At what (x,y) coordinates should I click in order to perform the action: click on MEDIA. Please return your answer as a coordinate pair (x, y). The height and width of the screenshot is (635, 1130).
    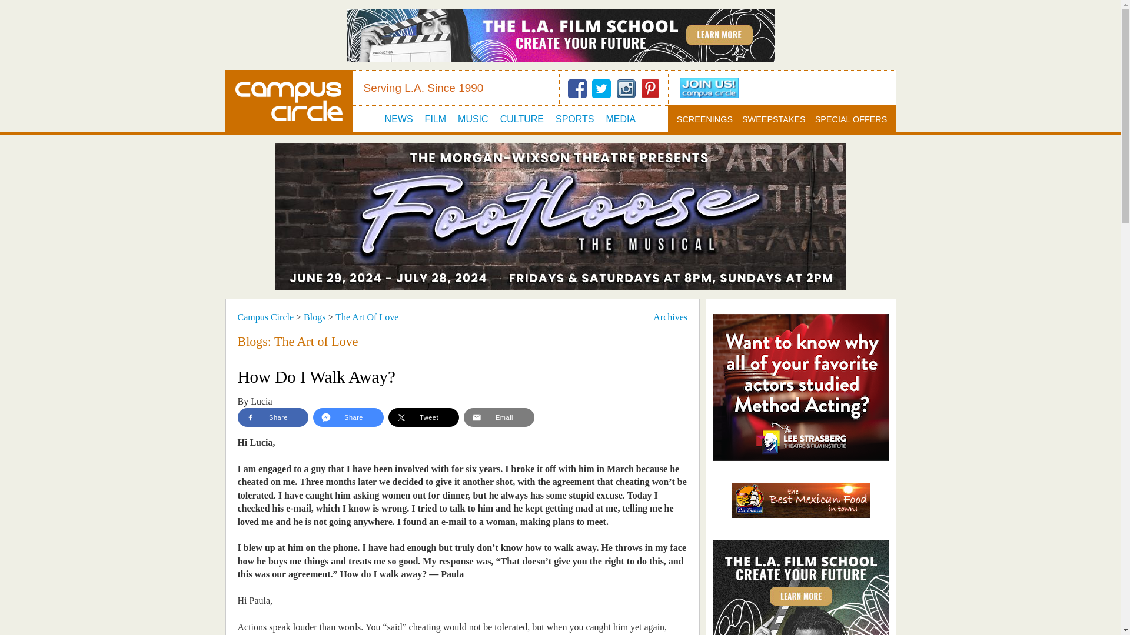
    Looking at the image, I should click on (620, 119).